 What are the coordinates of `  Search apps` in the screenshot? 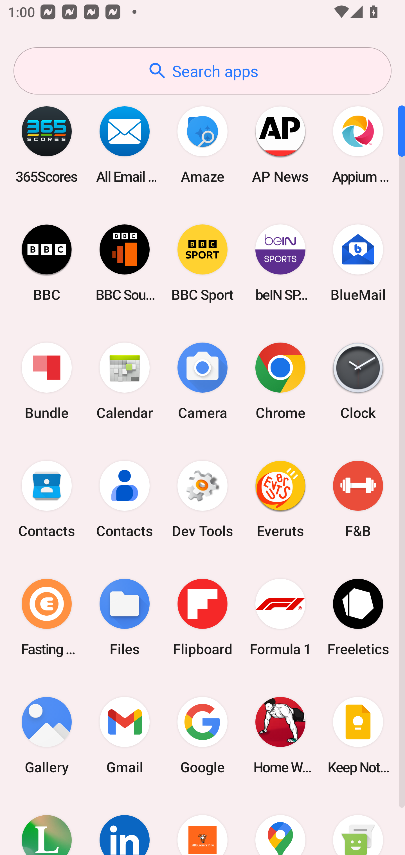 It's located at (202, 71).